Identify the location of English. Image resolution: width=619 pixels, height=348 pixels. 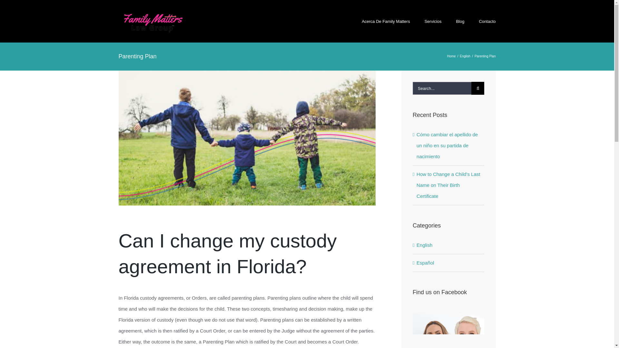
(449, 245).